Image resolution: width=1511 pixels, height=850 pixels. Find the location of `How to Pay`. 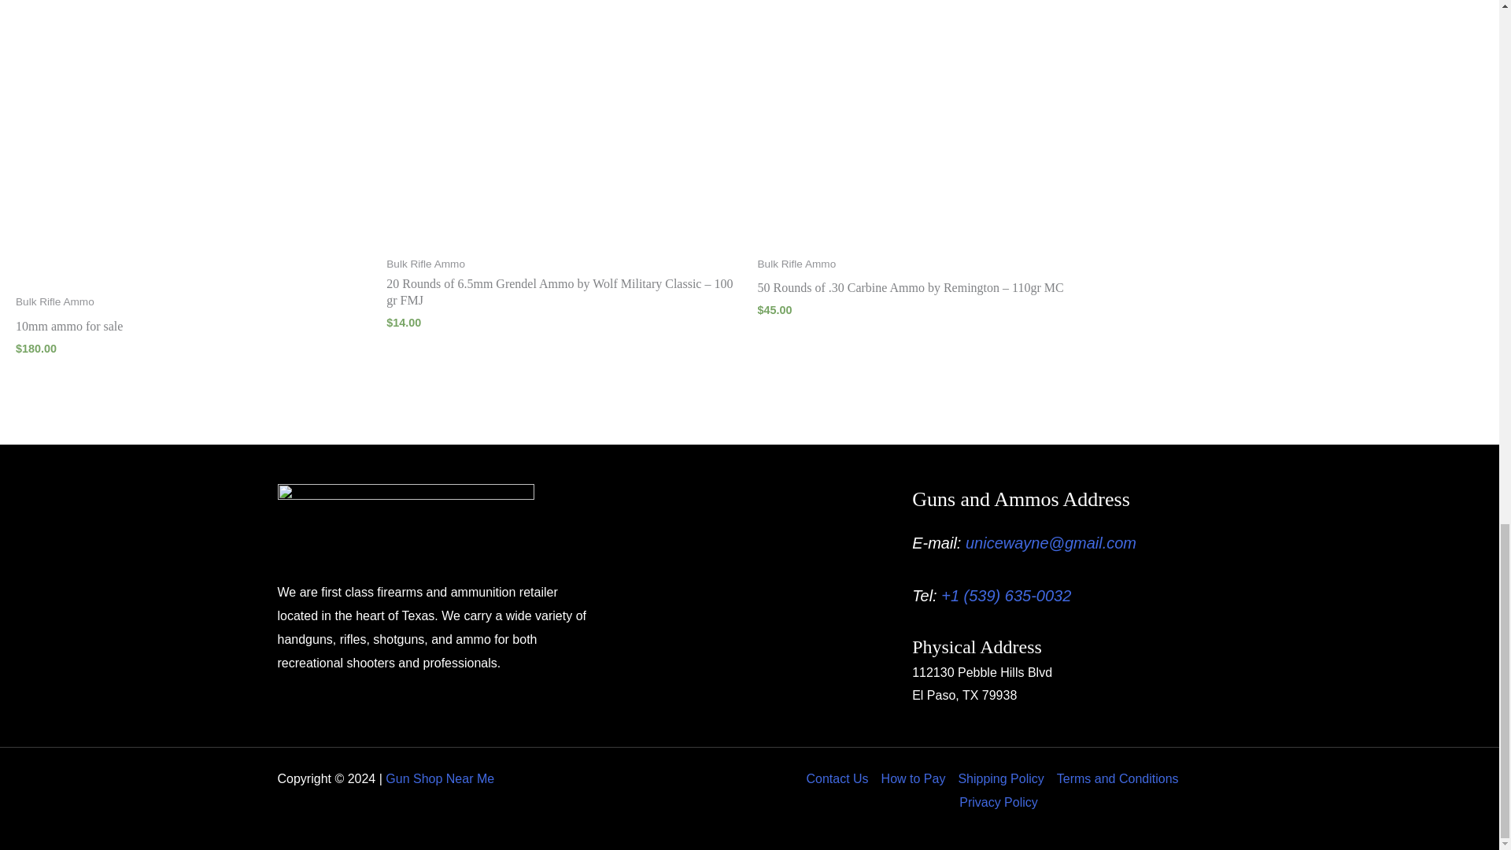

How to Pay is located at coordinates (913, 778).